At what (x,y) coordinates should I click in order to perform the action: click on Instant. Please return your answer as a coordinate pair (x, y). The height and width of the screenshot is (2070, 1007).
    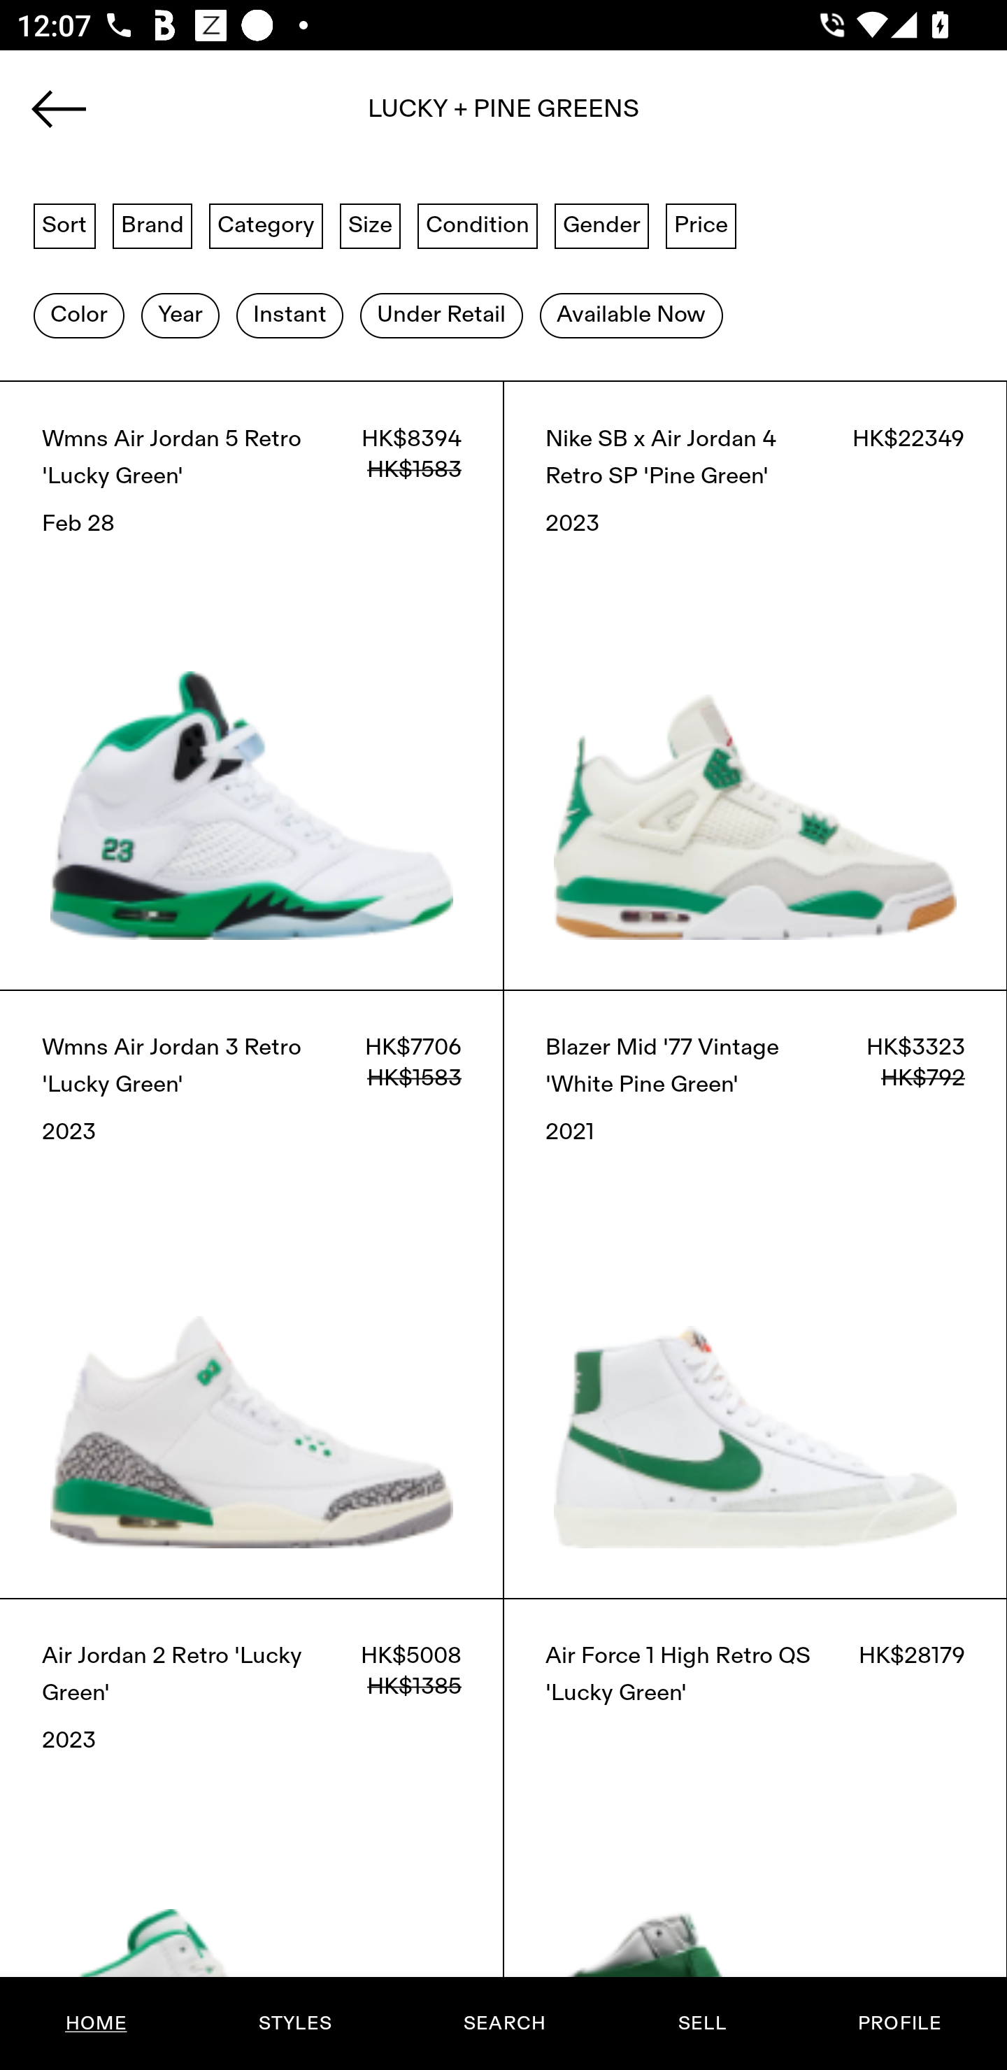
    Looking at the image, I should click on (290, 315).